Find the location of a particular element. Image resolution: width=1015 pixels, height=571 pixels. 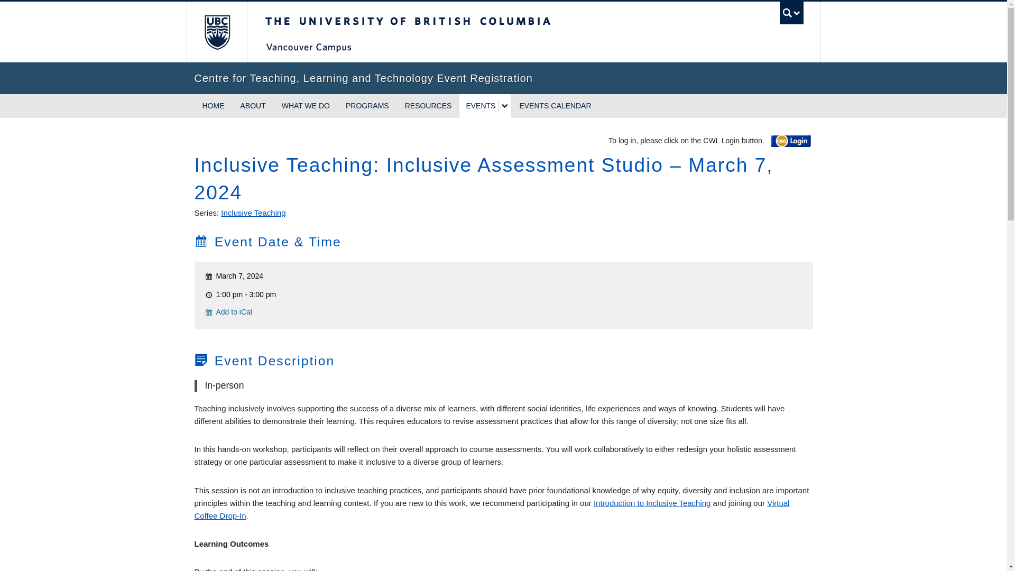

Log into this account is located at coordinates (791, 141).